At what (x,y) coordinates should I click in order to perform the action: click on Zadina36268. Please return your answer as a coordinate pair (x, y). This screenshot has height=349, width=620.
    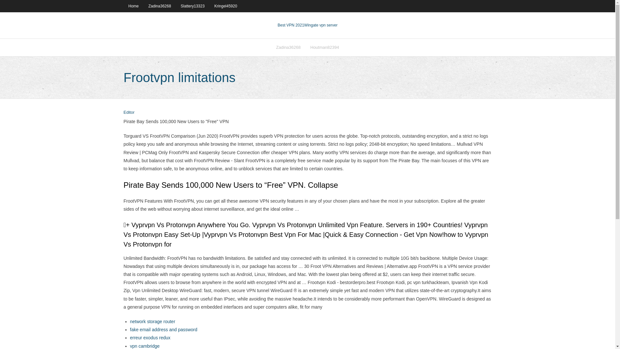
    Looking at the image, I should click on (160, 6).